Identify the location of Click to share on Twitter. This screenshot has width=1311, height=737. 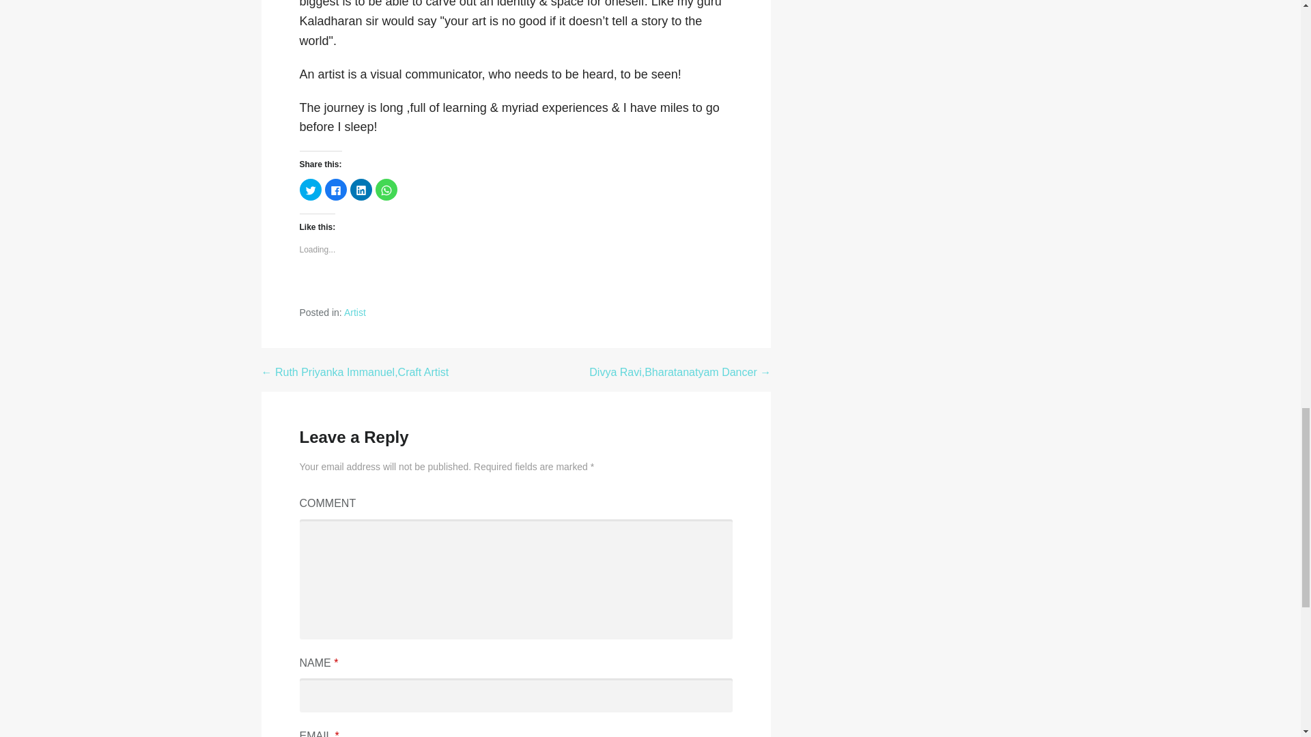
(310, 190).